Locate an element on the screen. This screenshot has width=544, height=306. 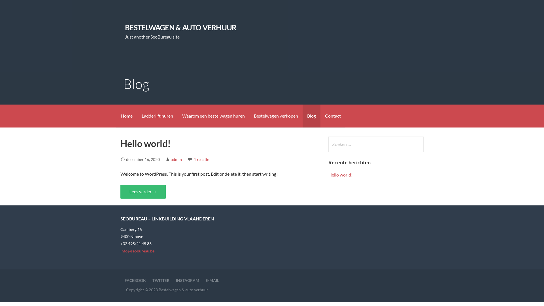
Home is located at coordinates (127, 116).